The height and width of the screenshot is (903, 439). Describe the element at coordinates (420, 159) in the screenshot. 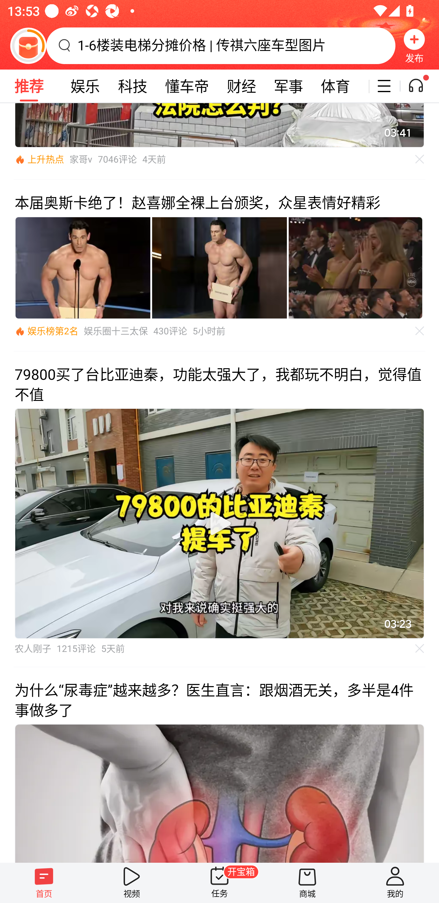

I see `不感兴趣` at that location.